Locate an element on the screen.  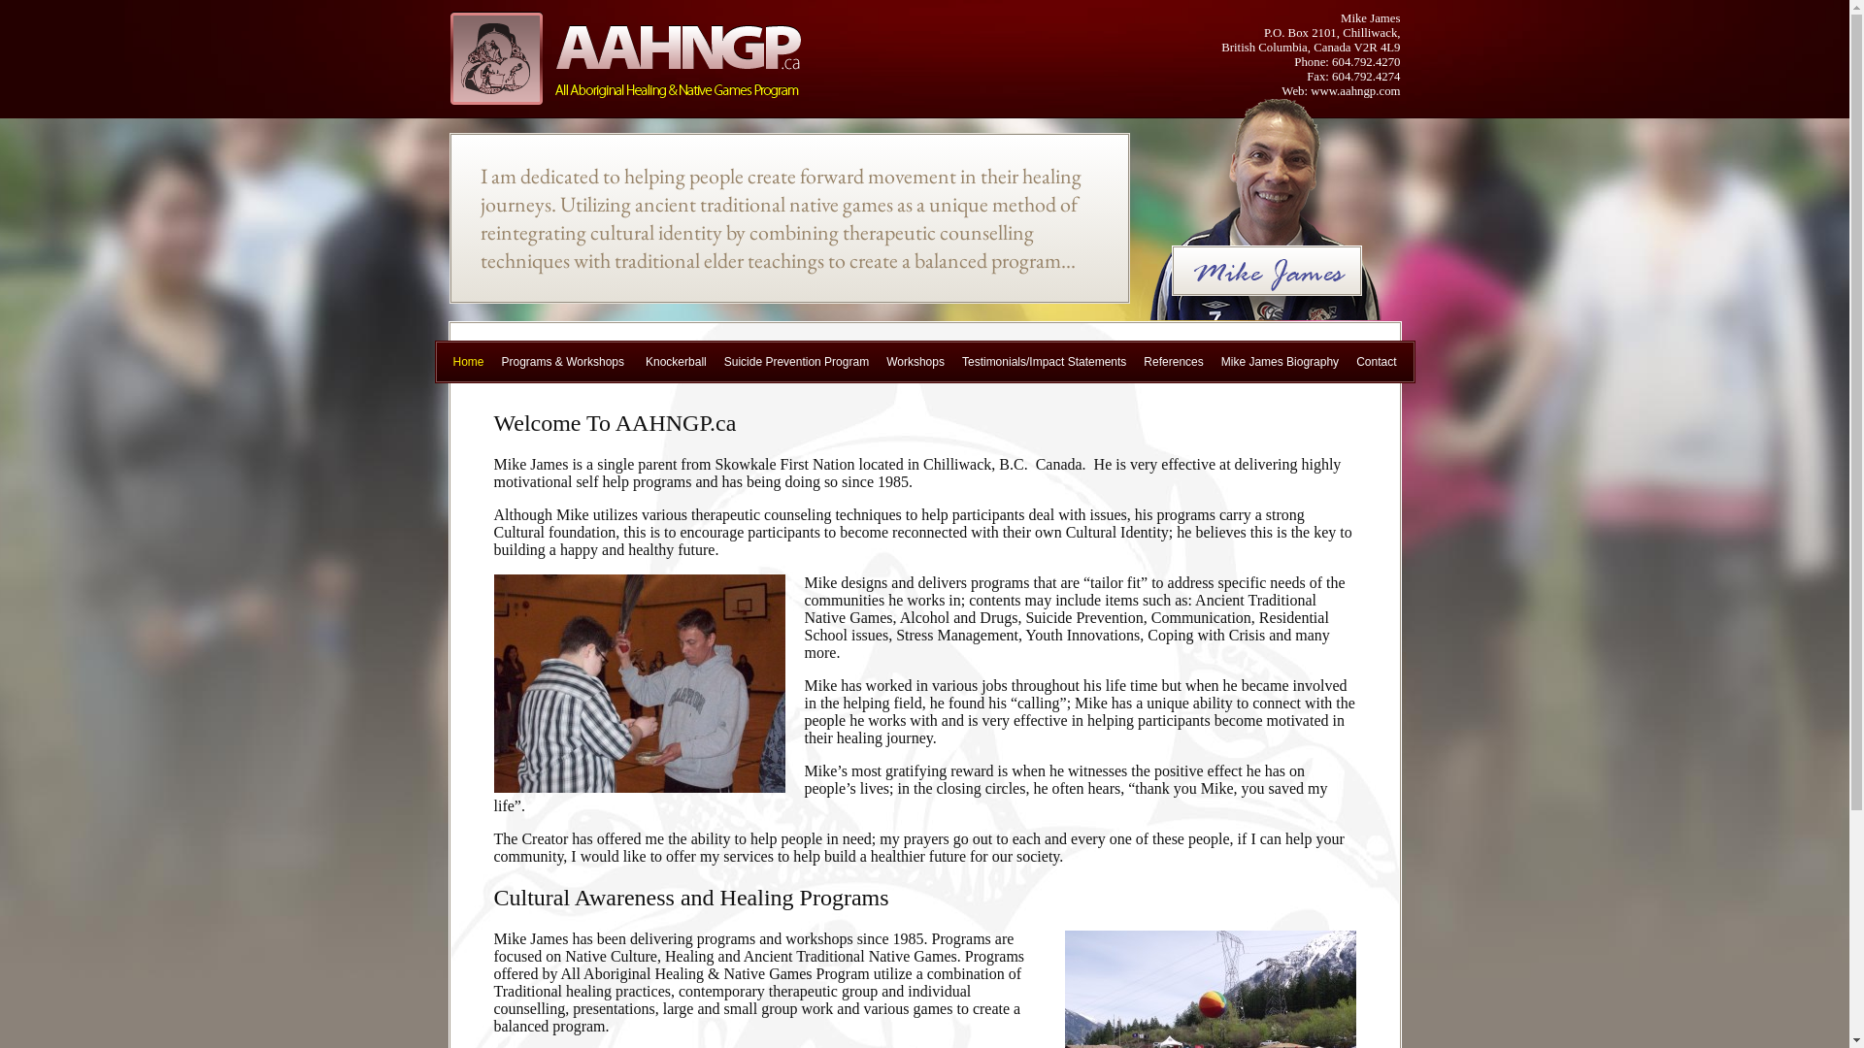
Workshops is located at coordinates (915, 362).